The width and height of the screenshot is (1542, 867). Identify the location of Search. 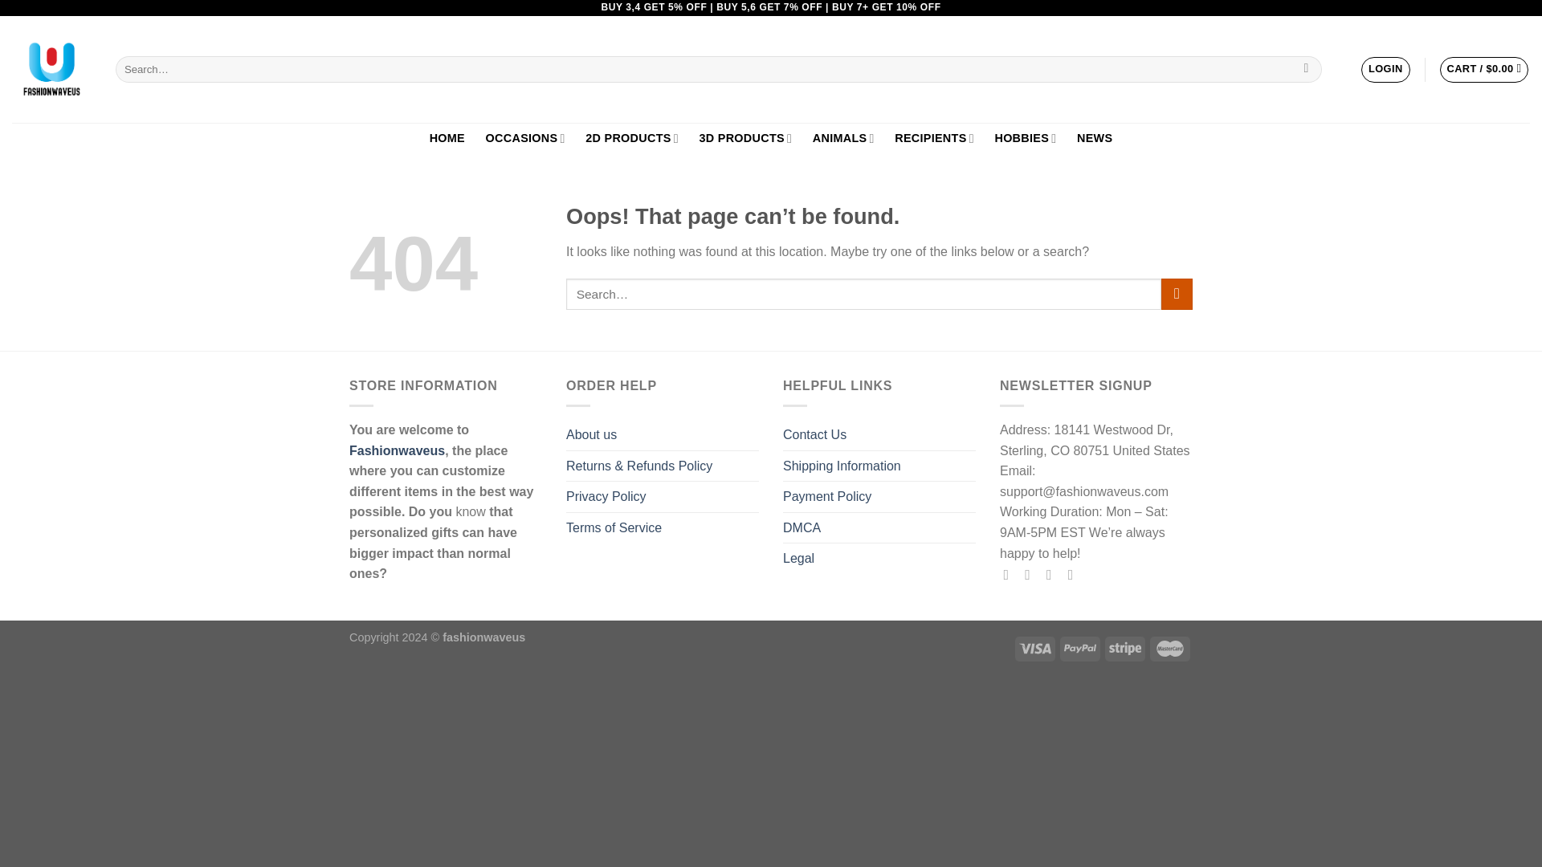
(1306, 69).